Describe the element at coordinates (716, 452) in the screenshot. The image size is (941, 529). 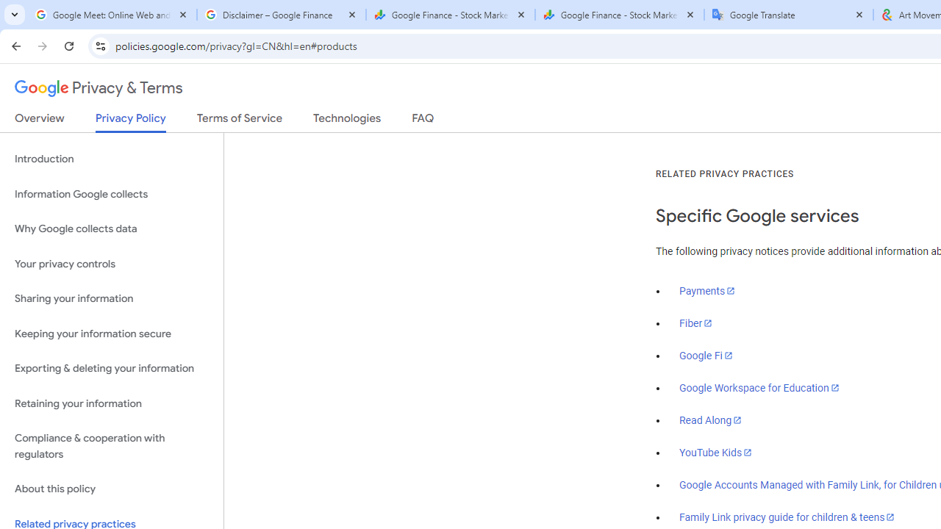
I see `YouTube Kids` at that location.